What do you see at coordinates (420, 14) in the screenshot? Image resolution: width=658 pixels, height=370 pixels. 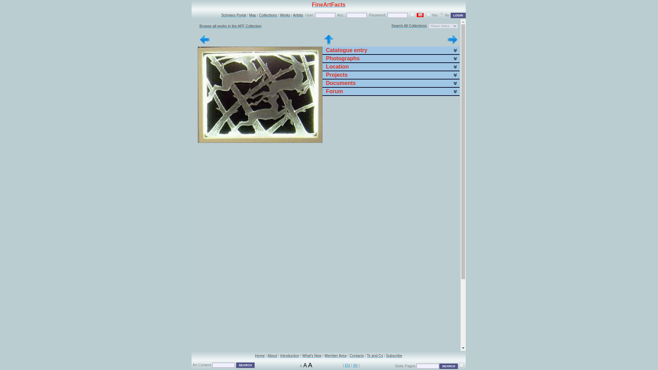 I see `TRUE` at bounding box center [420, 14].